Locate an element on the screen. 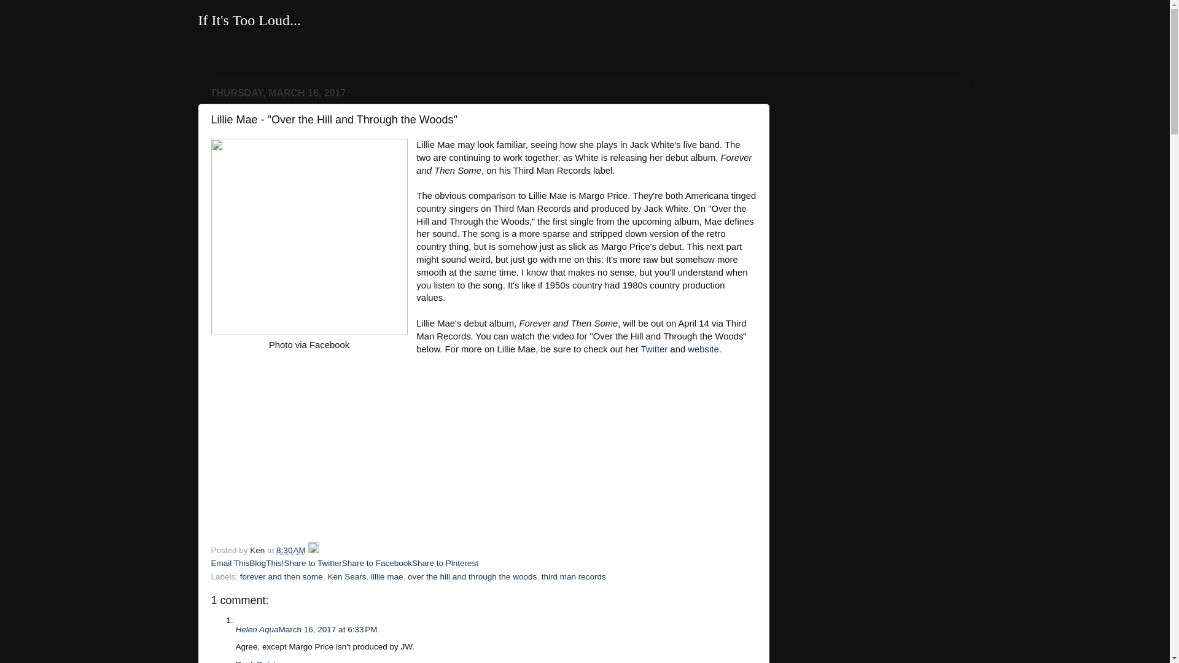 The width and height of the screenshot is (1179, 663). BlogThis! is located at coordinates (267, 563).